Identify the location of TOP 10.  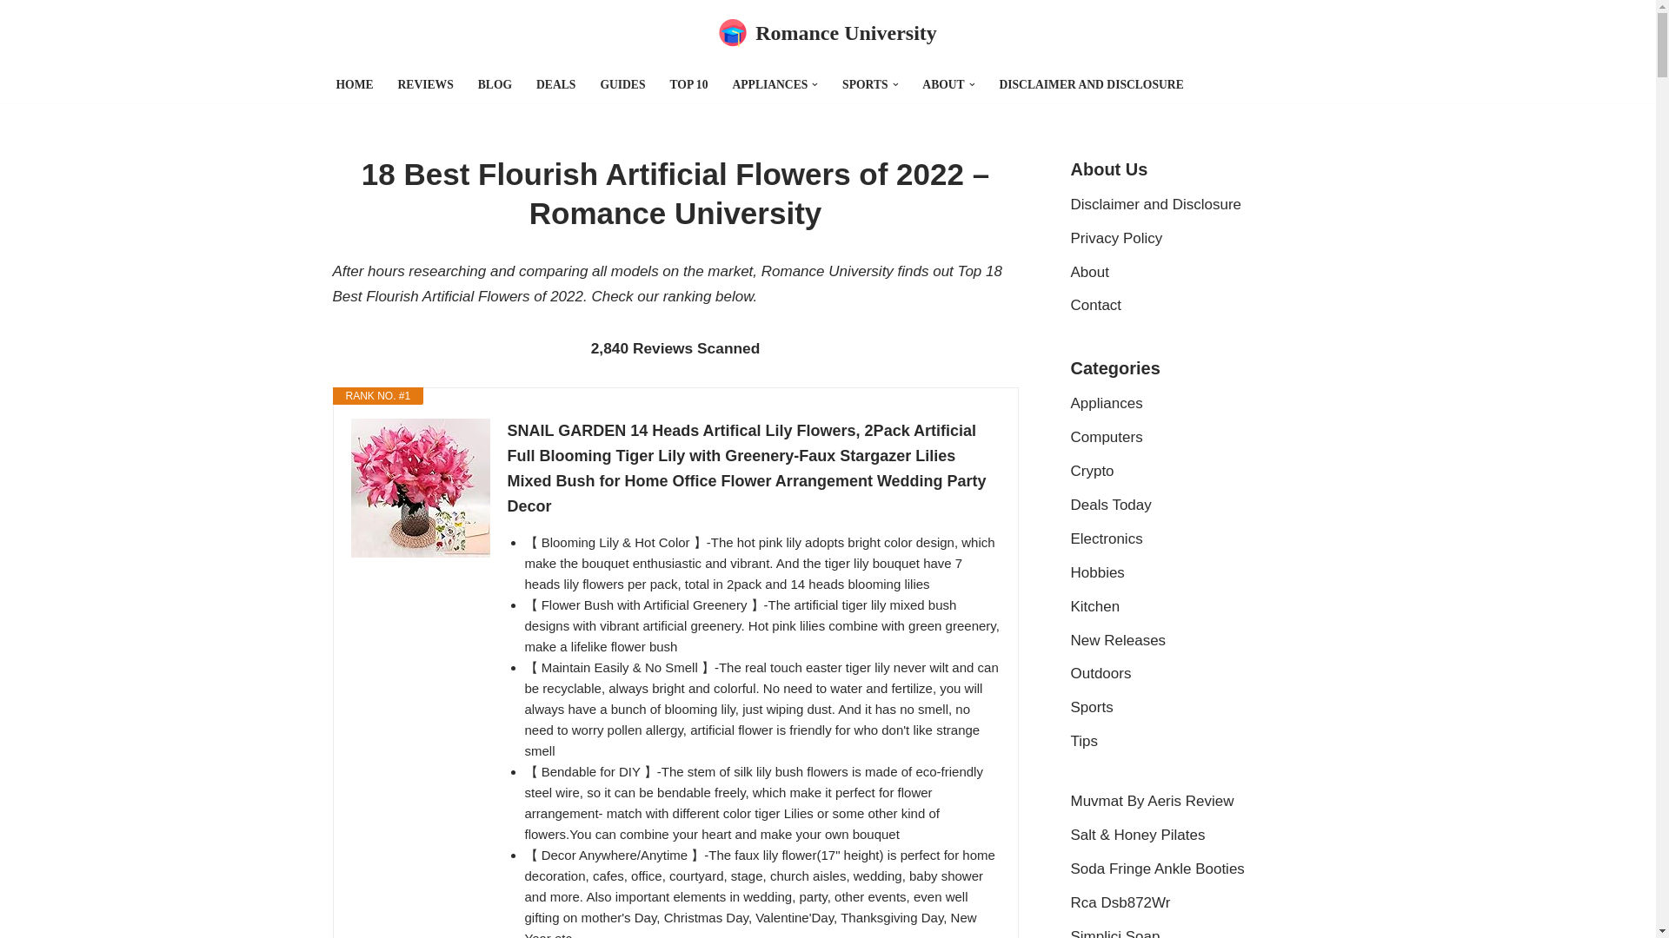
(688, 85).